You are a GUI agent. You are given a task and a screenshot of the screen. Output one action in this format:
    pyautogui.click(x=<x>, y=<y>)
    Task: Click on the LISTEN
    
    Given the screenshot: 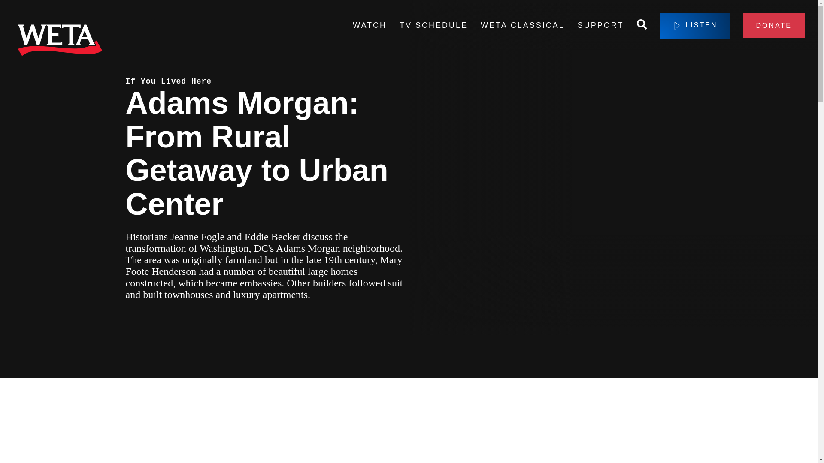 What is the action you would take?
    pyautogui.click(x=695, y=26)
    